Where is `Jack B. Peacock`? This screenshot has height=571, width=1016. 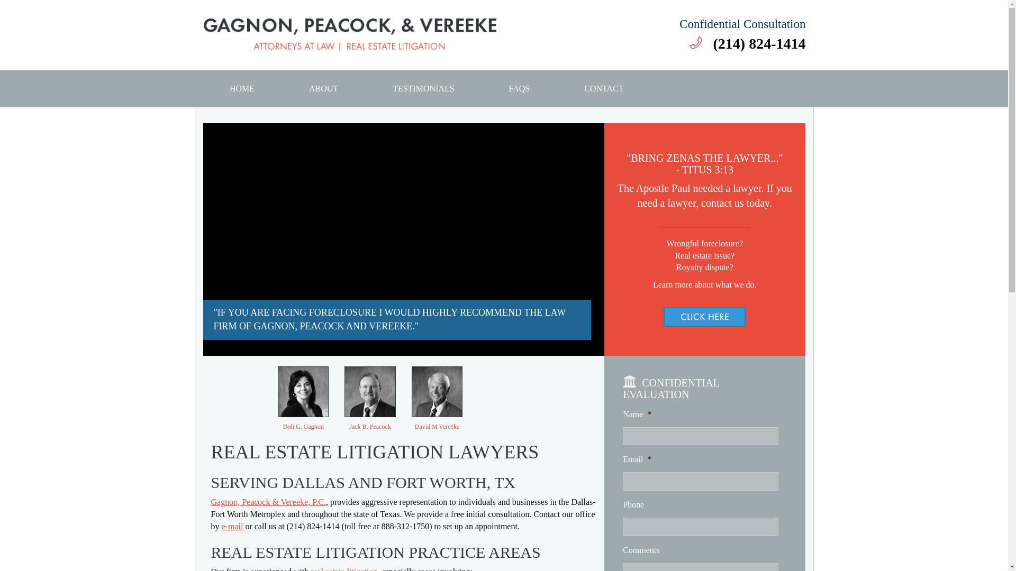
Jack B. Peacock is located at coordinates (369, 427).